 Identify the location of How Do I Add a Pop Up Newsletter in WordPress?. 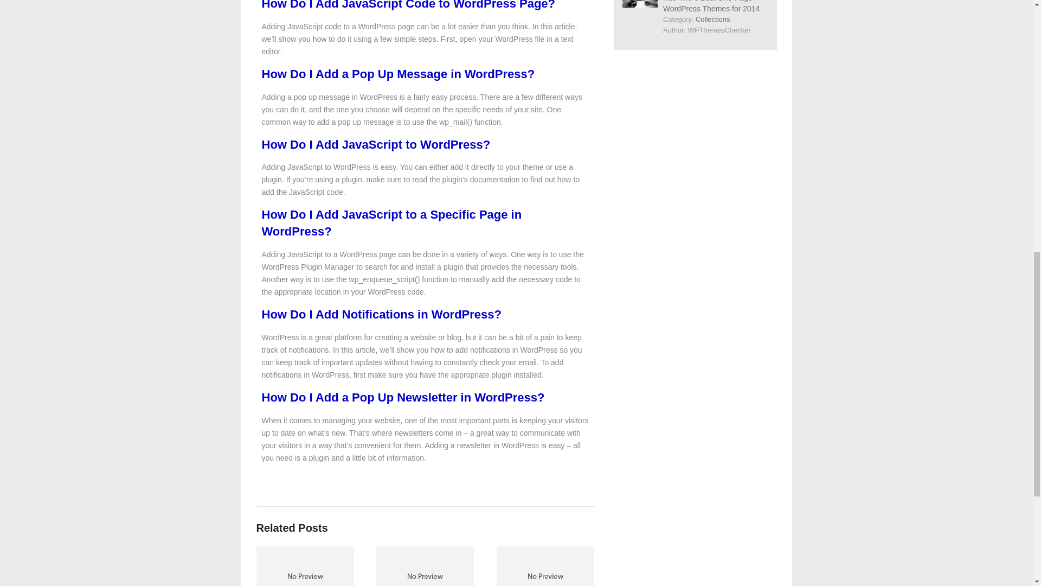
(402, 397).